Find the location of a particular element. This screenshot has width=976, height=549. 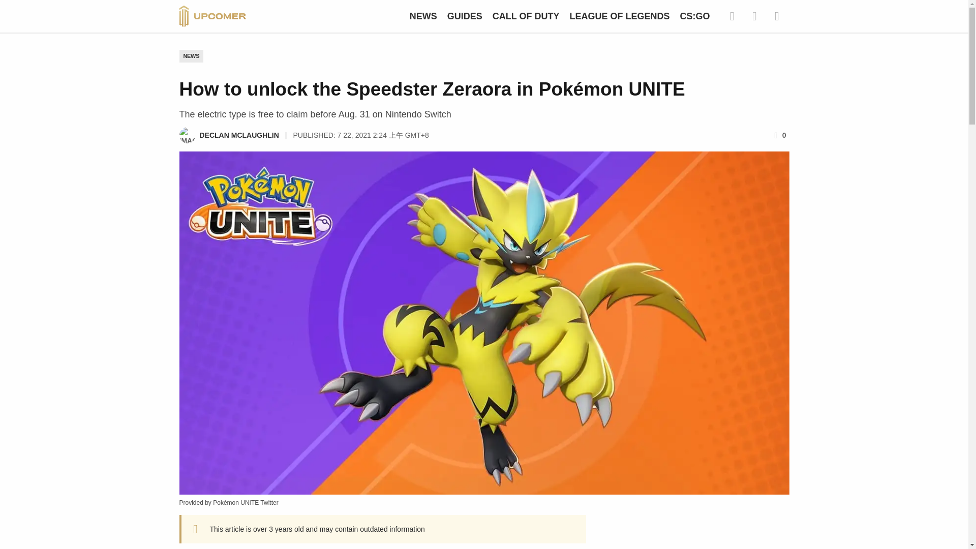

NEWS is located at coordinates (423, 16).